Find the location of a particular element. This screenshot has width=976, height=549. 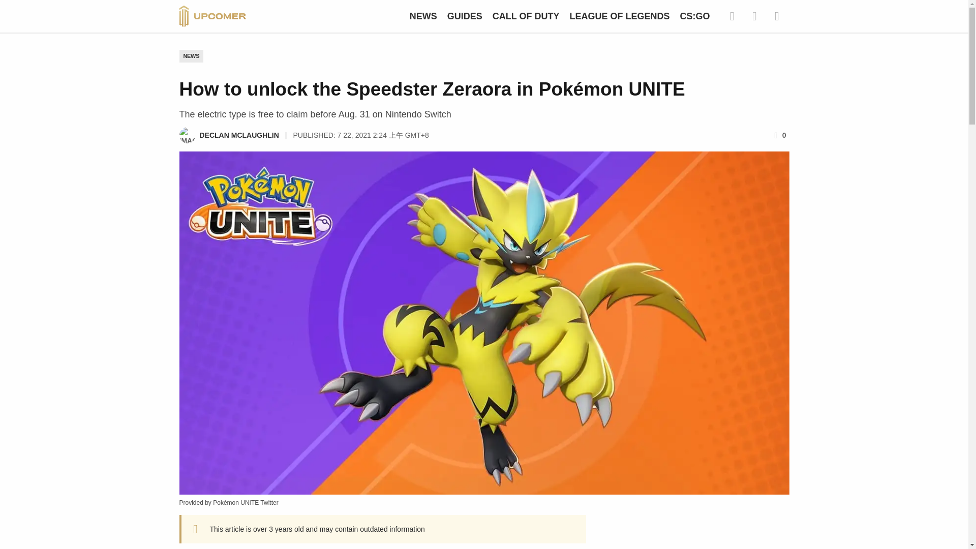

NEWS is located at coordinates (423, 16).